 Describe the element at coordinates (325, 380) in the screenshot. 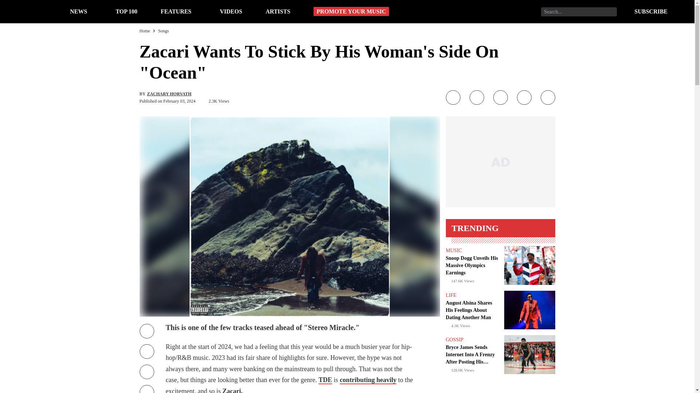

I see `TDE` at that location.